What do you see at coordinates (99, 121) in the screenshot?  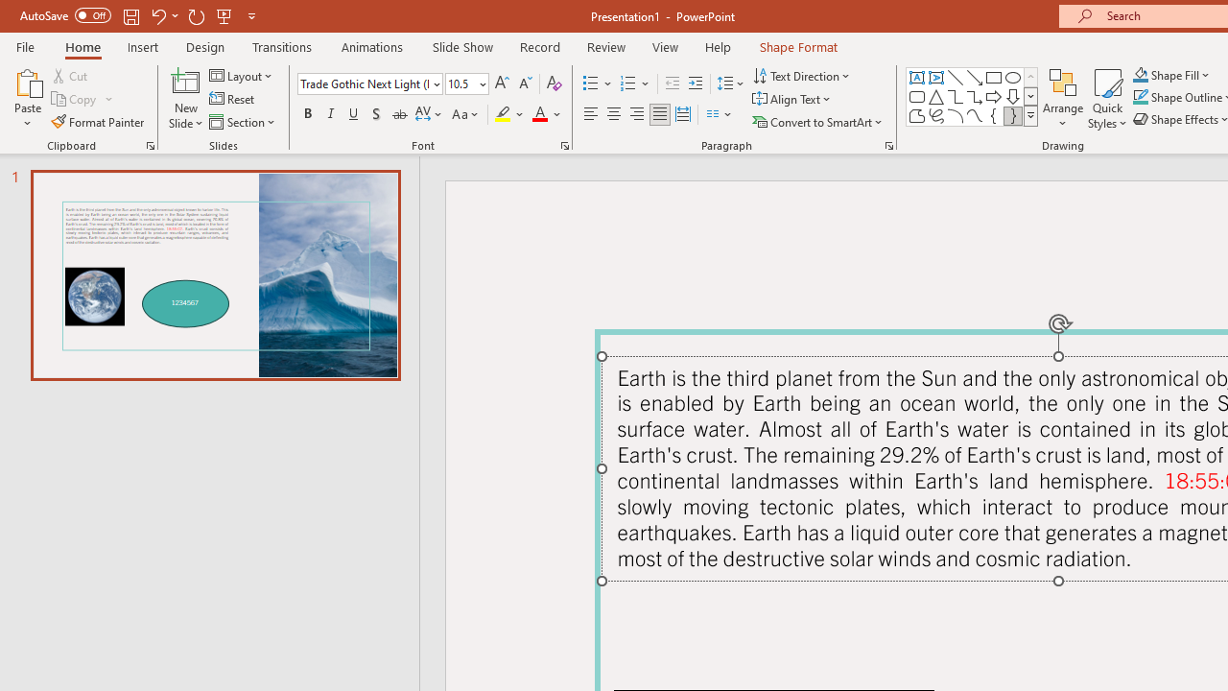 I see `Format Painter` at bounding box center [99, 121].